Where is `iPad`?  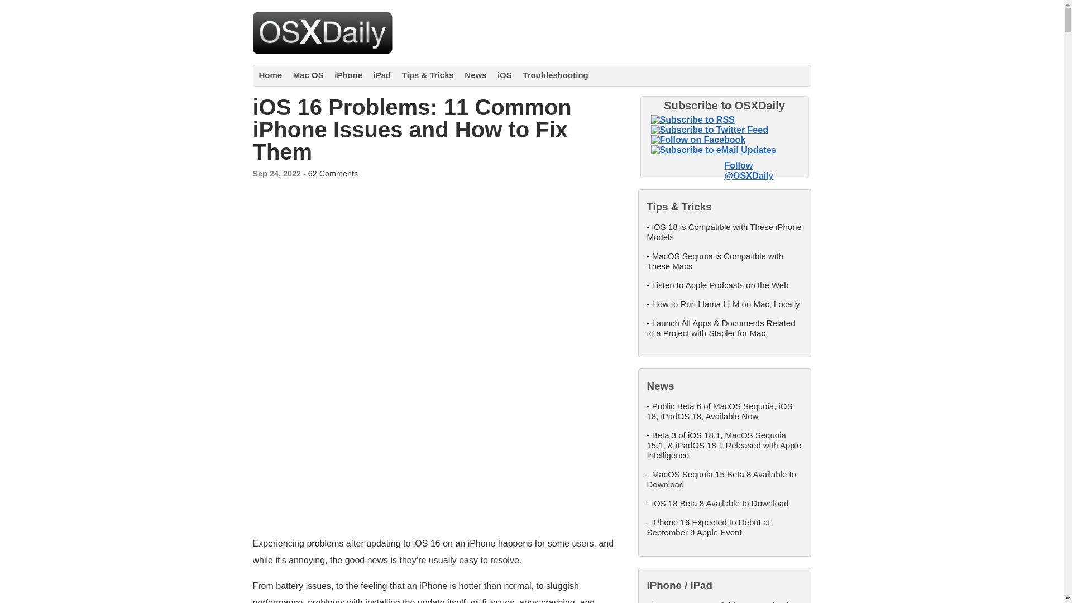 iPad is located at coordinates (382, 75).